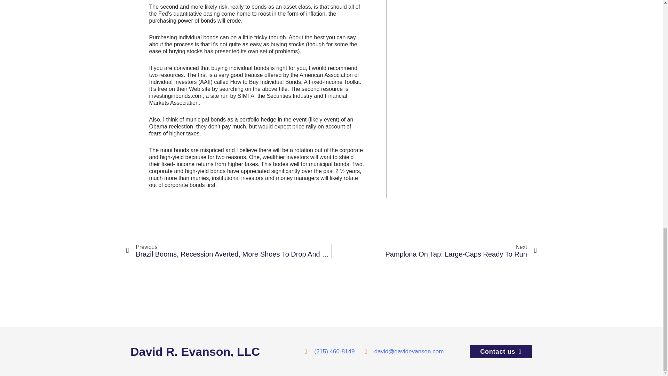 The image size is (668, 376). Describe the element at coordinates (217, 351) in the screenshot. I see `David R. Evanson, LLC` at that location.